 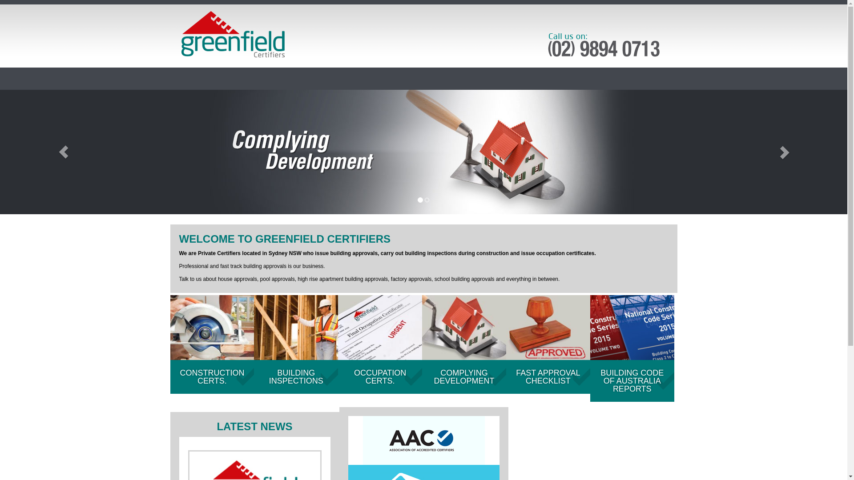 What do you see at coordinates (212, 344) in the screenshot?
I see `CONSTRUCTION CERTS.` at bounding box center [212, 344].